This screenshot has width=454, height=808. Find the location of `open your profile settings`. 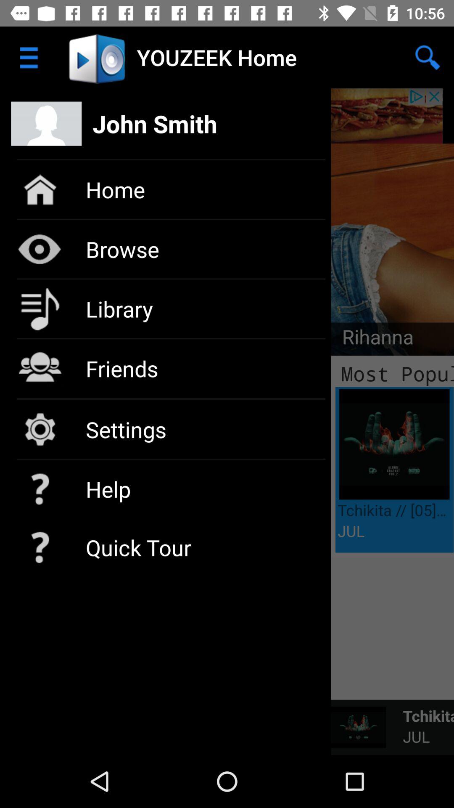

open your profile settings is located at coordinates (227, 116).